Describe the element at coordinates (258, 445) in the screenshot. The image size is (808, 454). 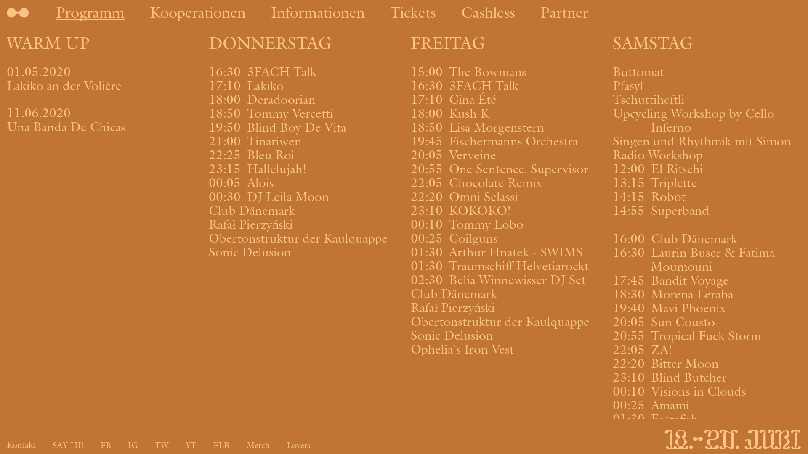
I see `Merch` at that location.